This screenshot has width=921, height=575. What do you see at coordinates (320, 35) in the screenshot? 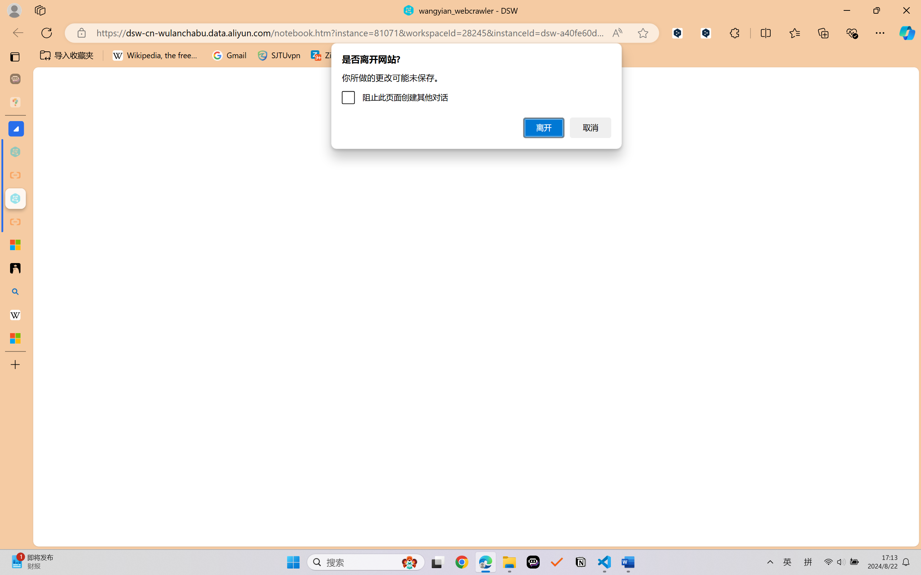
I see `Always Use Subtitles` at bounding box center [320, 35].